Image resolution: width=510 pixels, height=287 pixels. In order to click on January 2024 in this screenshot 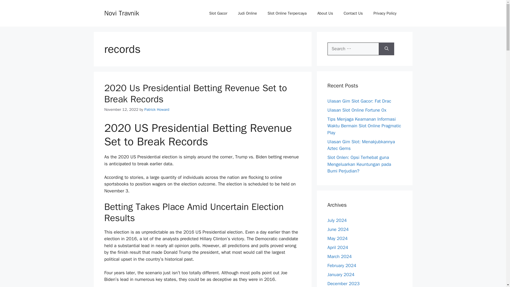, I will do `click(341, 274)`.